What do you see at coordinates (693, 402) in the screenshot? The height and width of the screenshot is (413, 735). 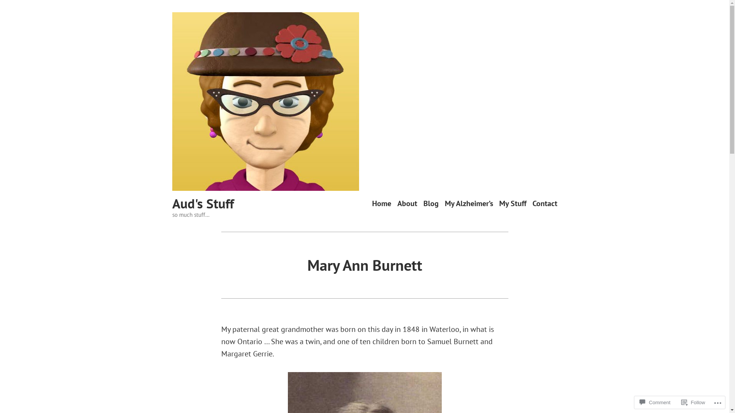 I see `Follow` at bounding box center [693, 402].